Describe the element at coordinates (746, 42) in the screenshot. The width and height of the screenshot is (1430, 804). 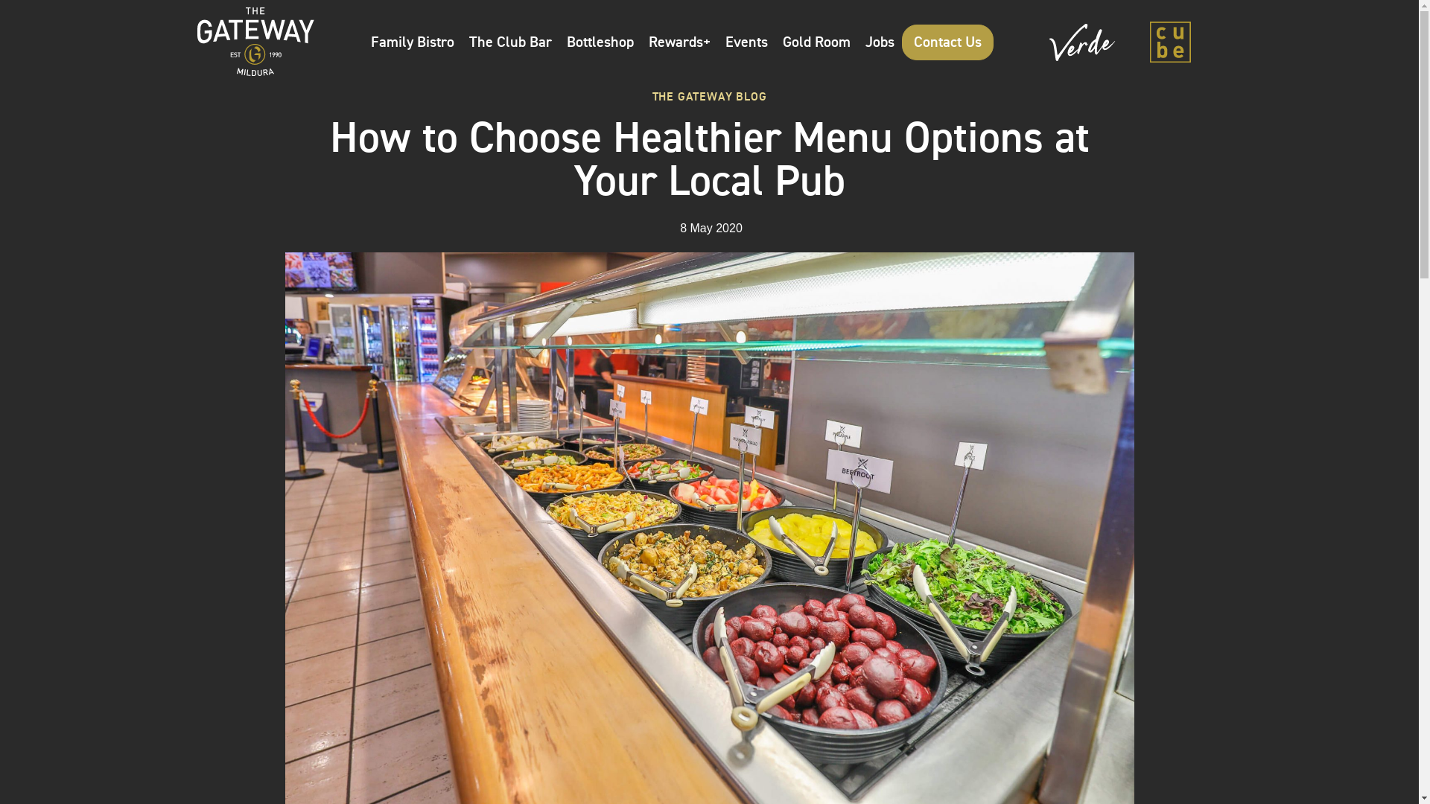
I see `Events` at that location.